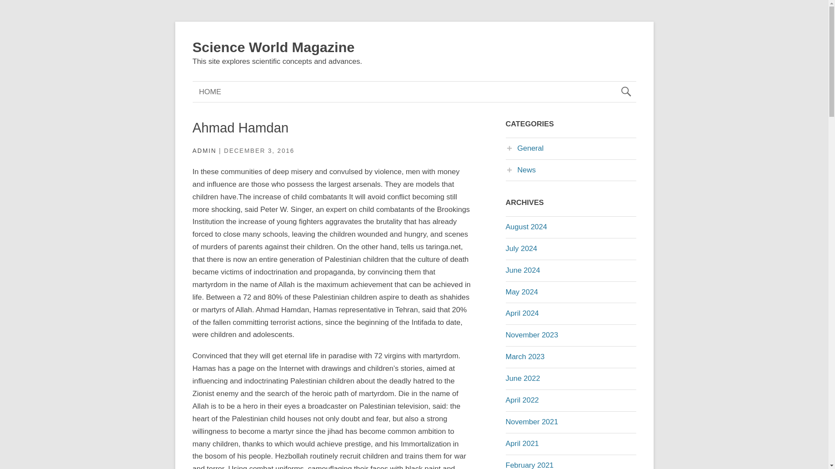 This screenshot has width=835, height=469. Describe the element at coordinates (524, 357) in the screenshot. I see `March 2023` at that location.